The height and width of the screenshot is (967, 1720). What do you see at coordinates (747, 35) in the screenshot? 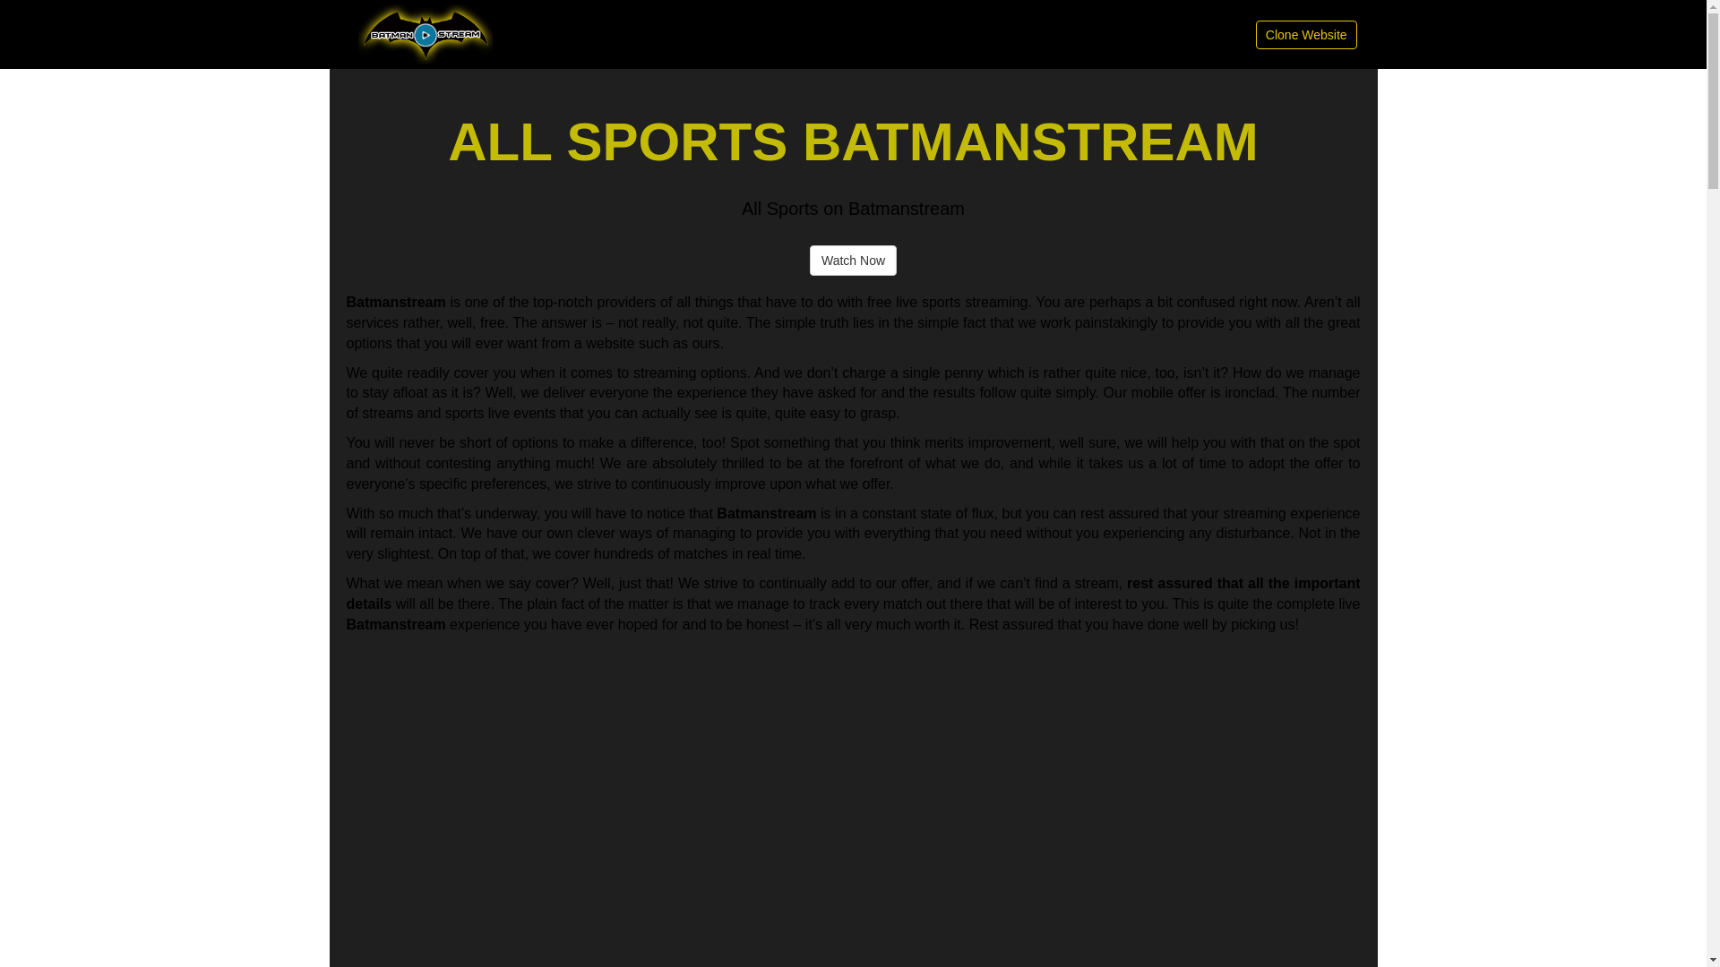
I see `Hockey` at bounding box center [747, 35].